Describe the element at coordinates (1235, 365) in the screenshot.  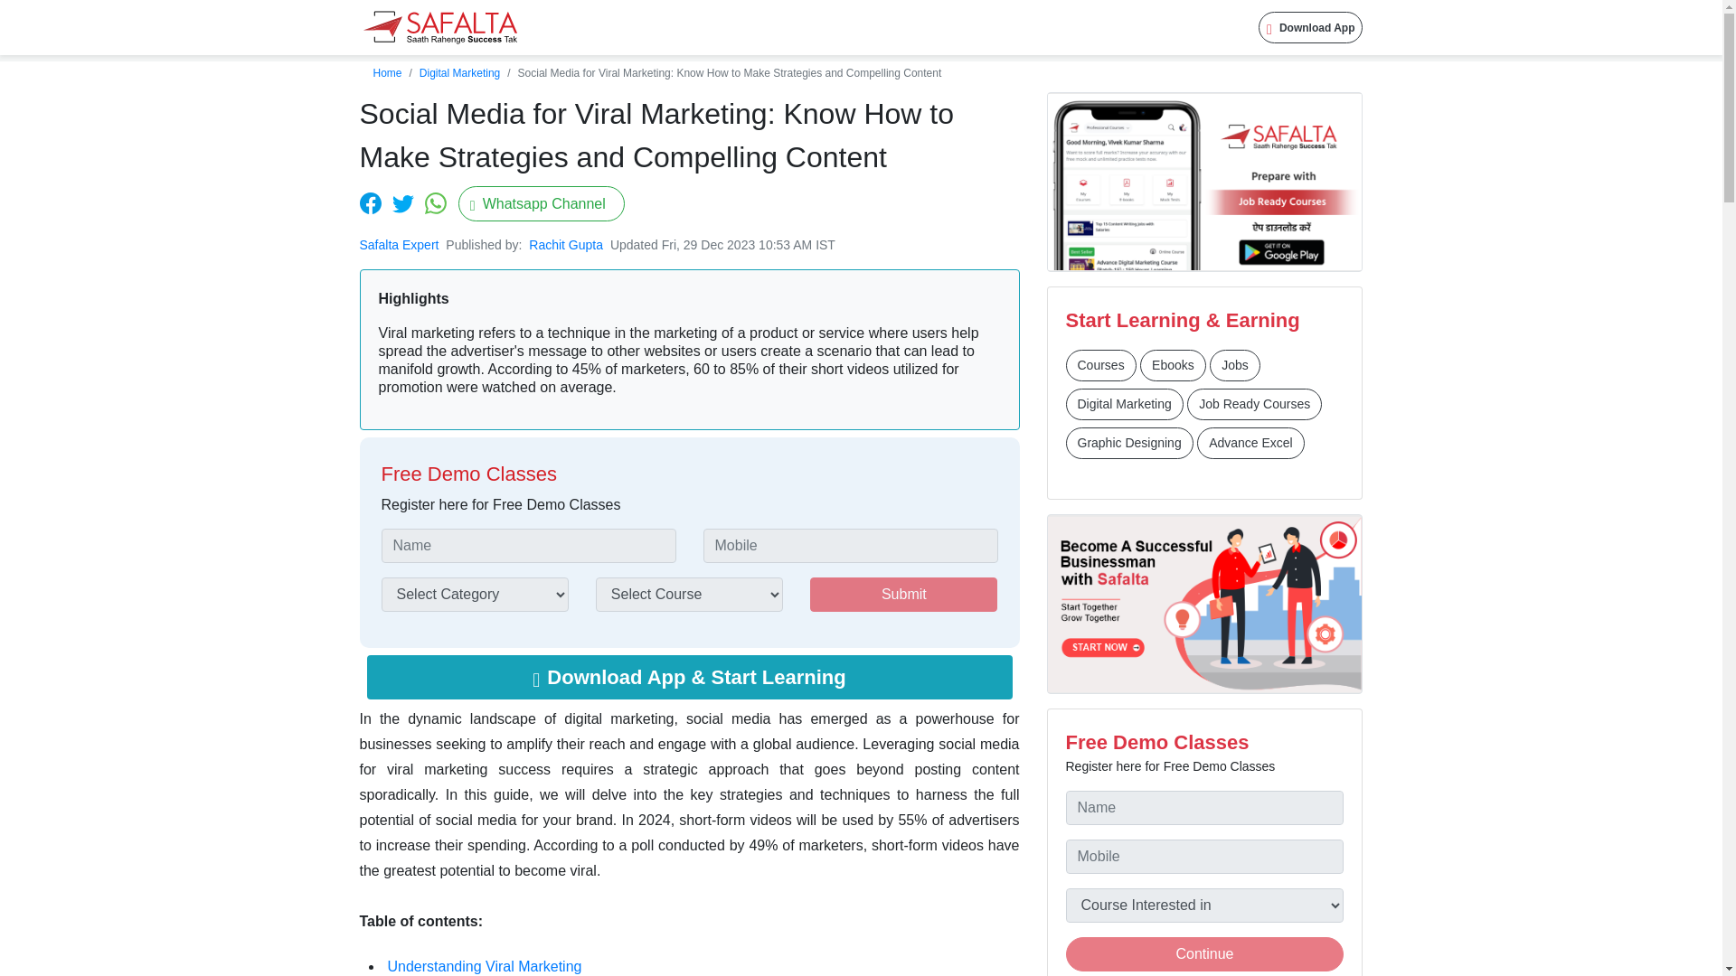
I see `Start learning with - Jobs` at that location.